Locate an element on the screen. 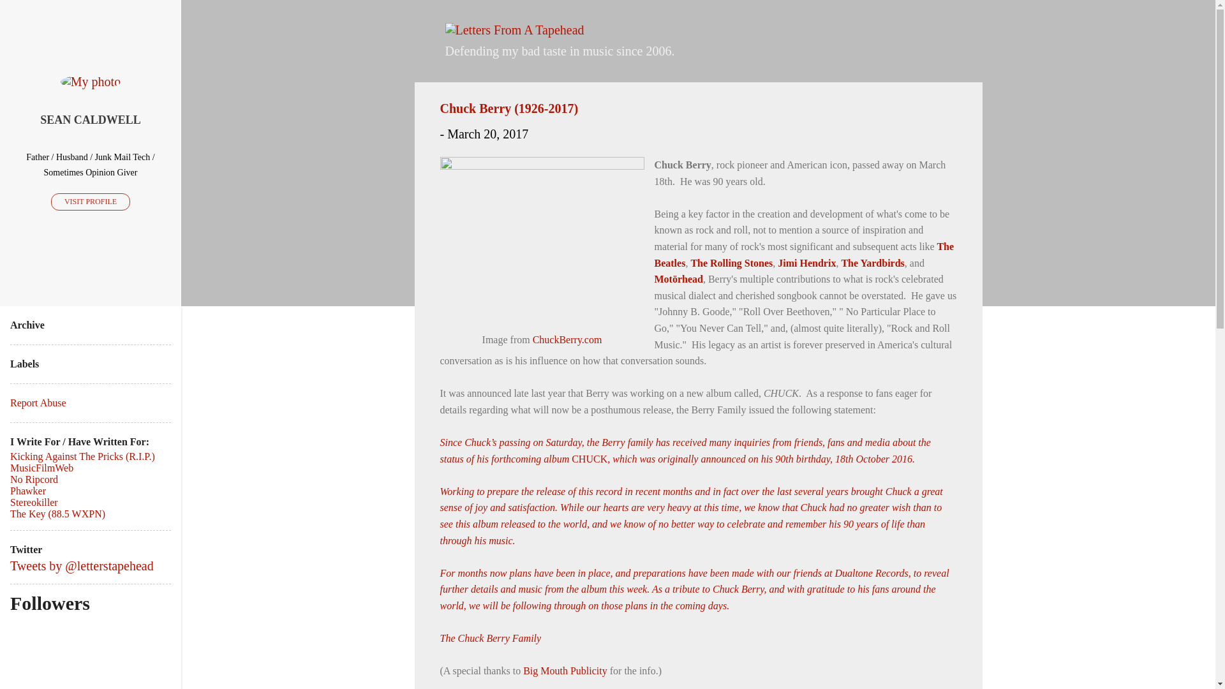 The image size is (1225, 689). ChuckBerry.com is located at coordinates (568, 339).